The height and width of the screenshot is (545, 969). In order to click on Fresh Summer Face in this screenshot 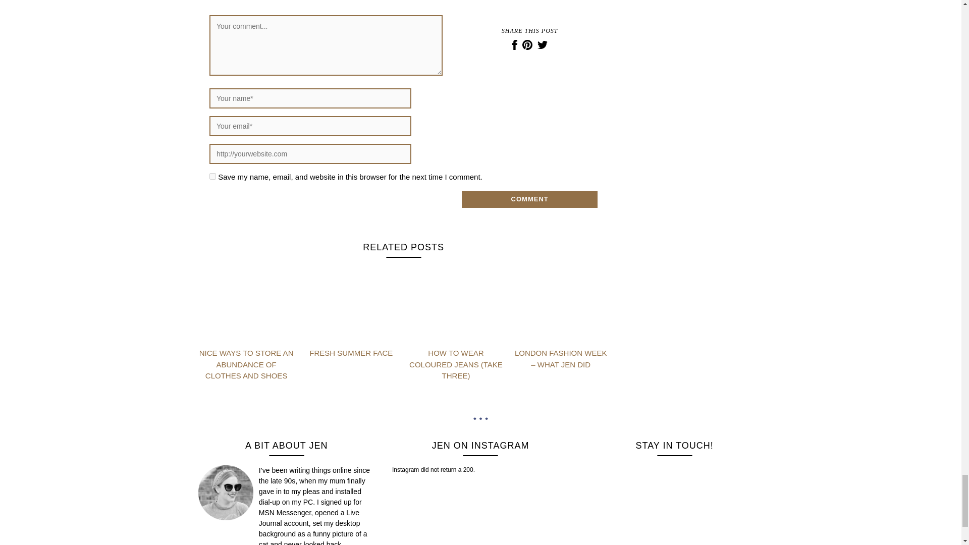, I will do `click(350, 353)`.